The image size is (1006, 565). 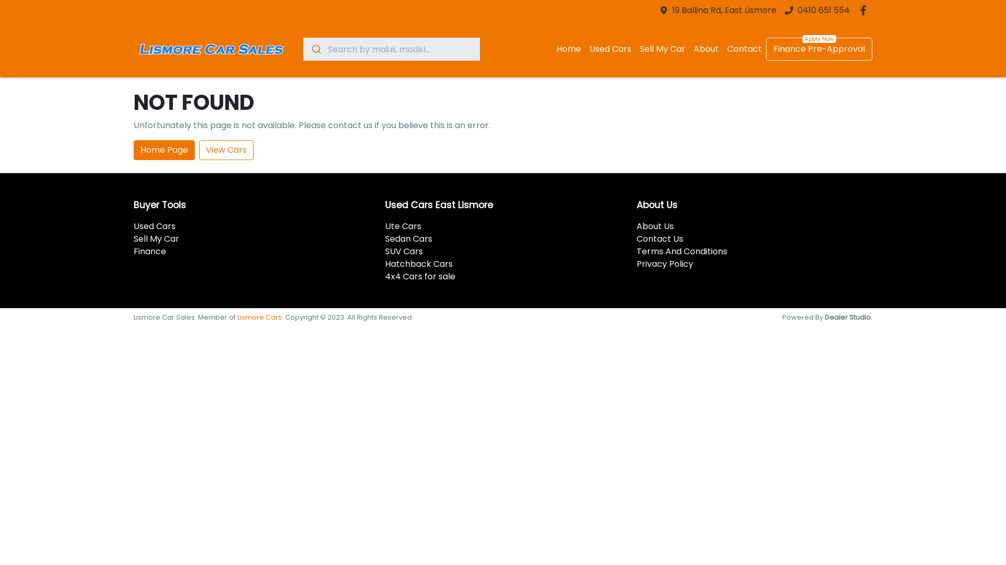 I want to click on Submit, so click(x=315, y=49).